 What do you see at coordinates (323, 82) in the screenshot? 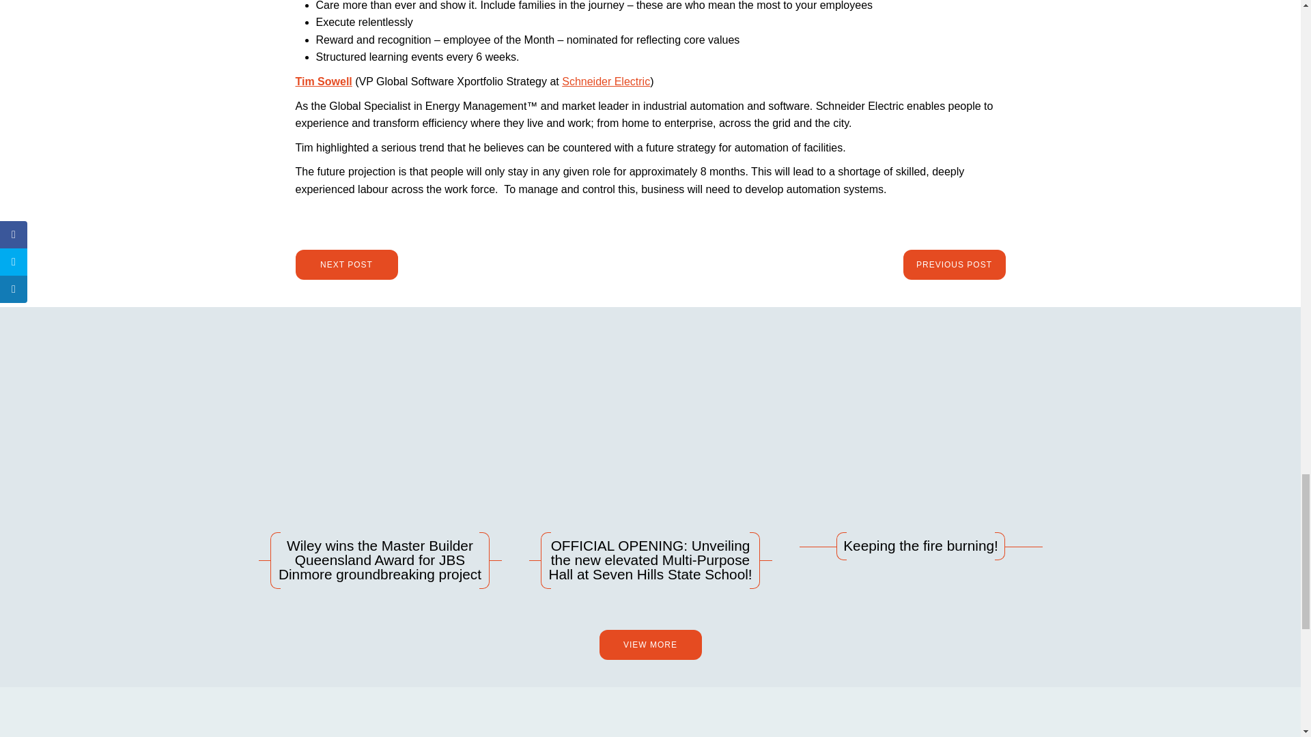
I see `Tim Sowell` at bounding box center [323, 82].